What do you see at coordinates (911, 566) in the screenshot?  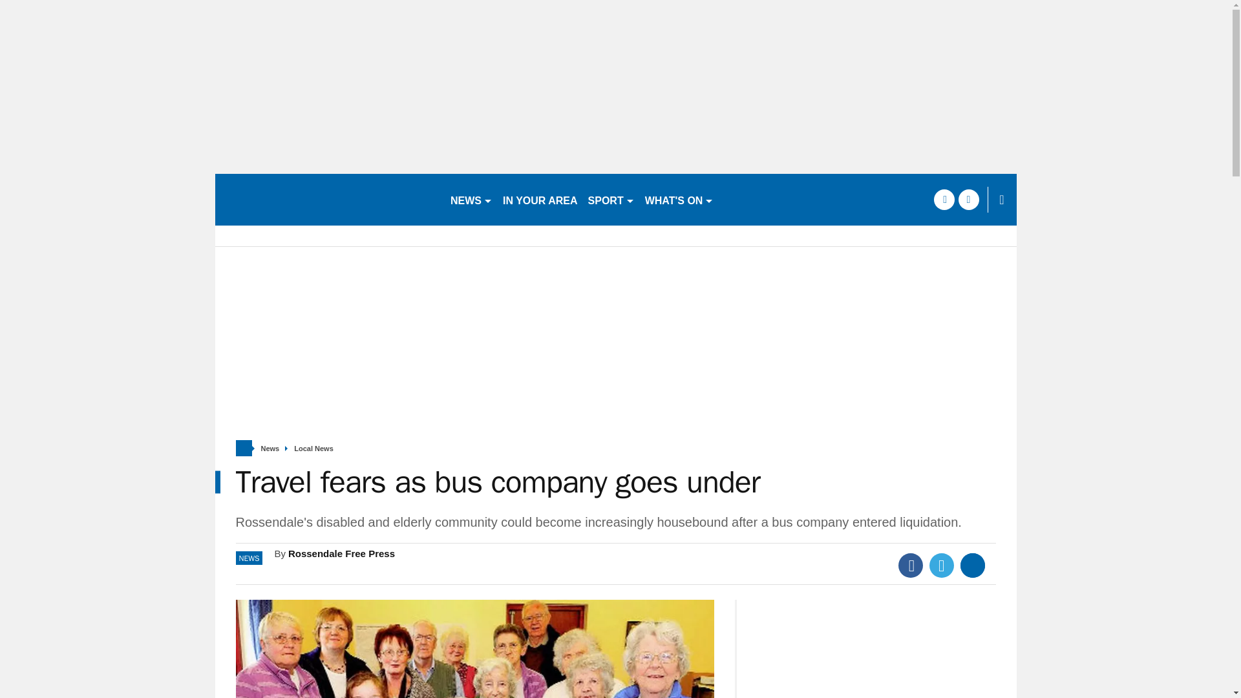 I see `Facebook` at bounding box center [911, 566].